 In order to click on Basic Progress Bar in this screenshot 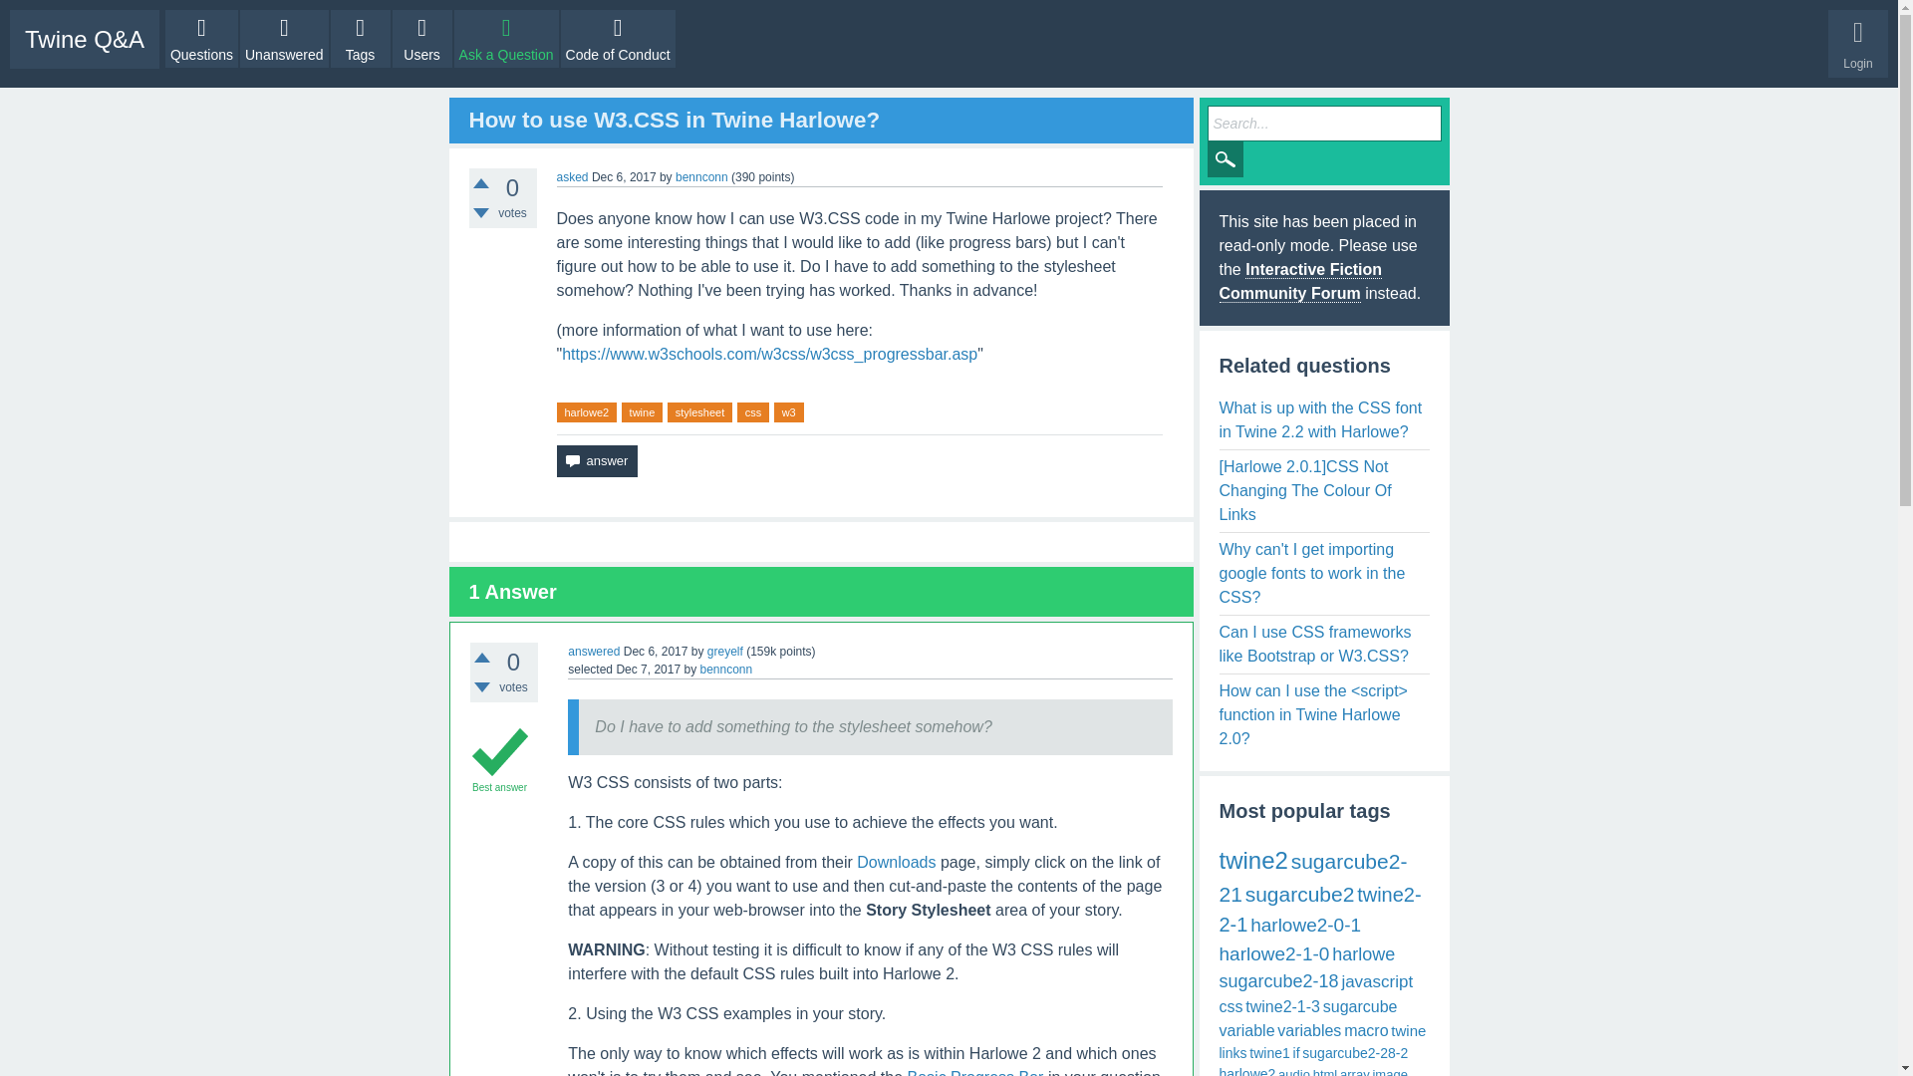, I will do `click(974, 1072)`.